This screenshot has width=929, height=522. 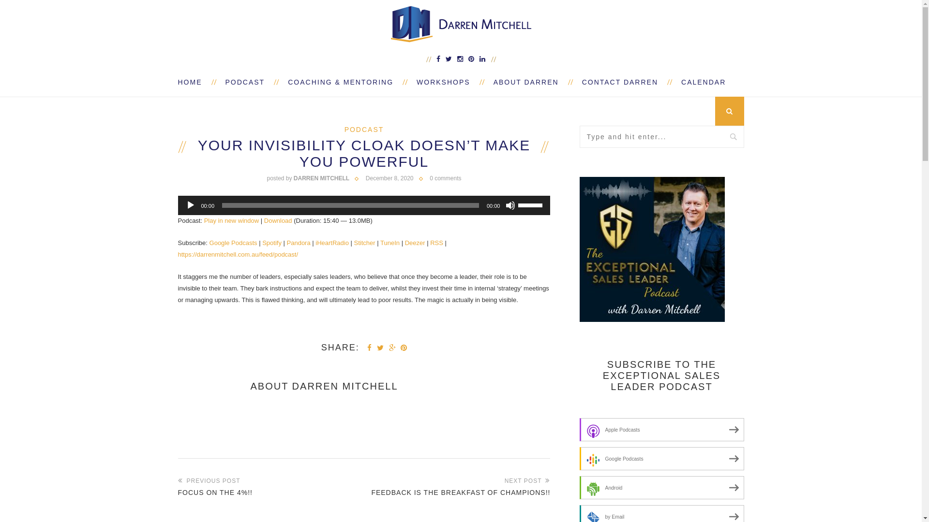 I want to click on FOCUS ON THE 4%!!, so click(x=271, y=493).